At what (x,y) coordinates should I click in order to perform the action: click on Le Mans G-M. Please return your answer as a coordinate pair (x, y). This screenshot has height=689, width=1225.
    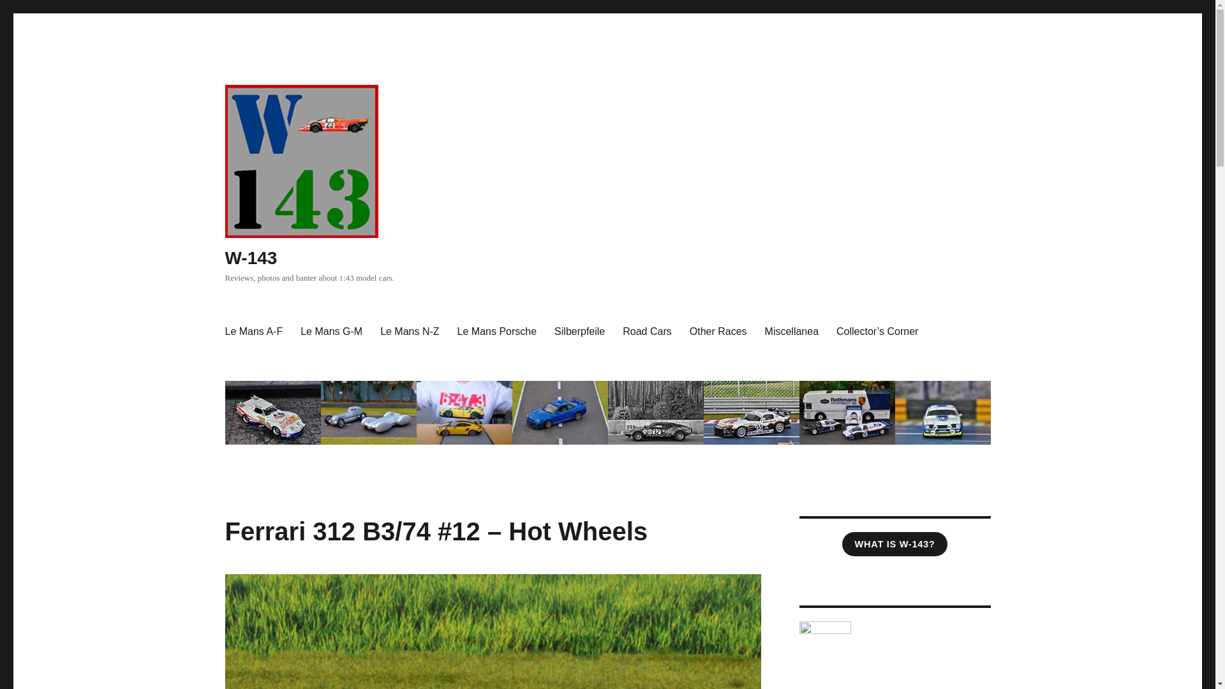
    Looking at the image, I should click on (330, 332).